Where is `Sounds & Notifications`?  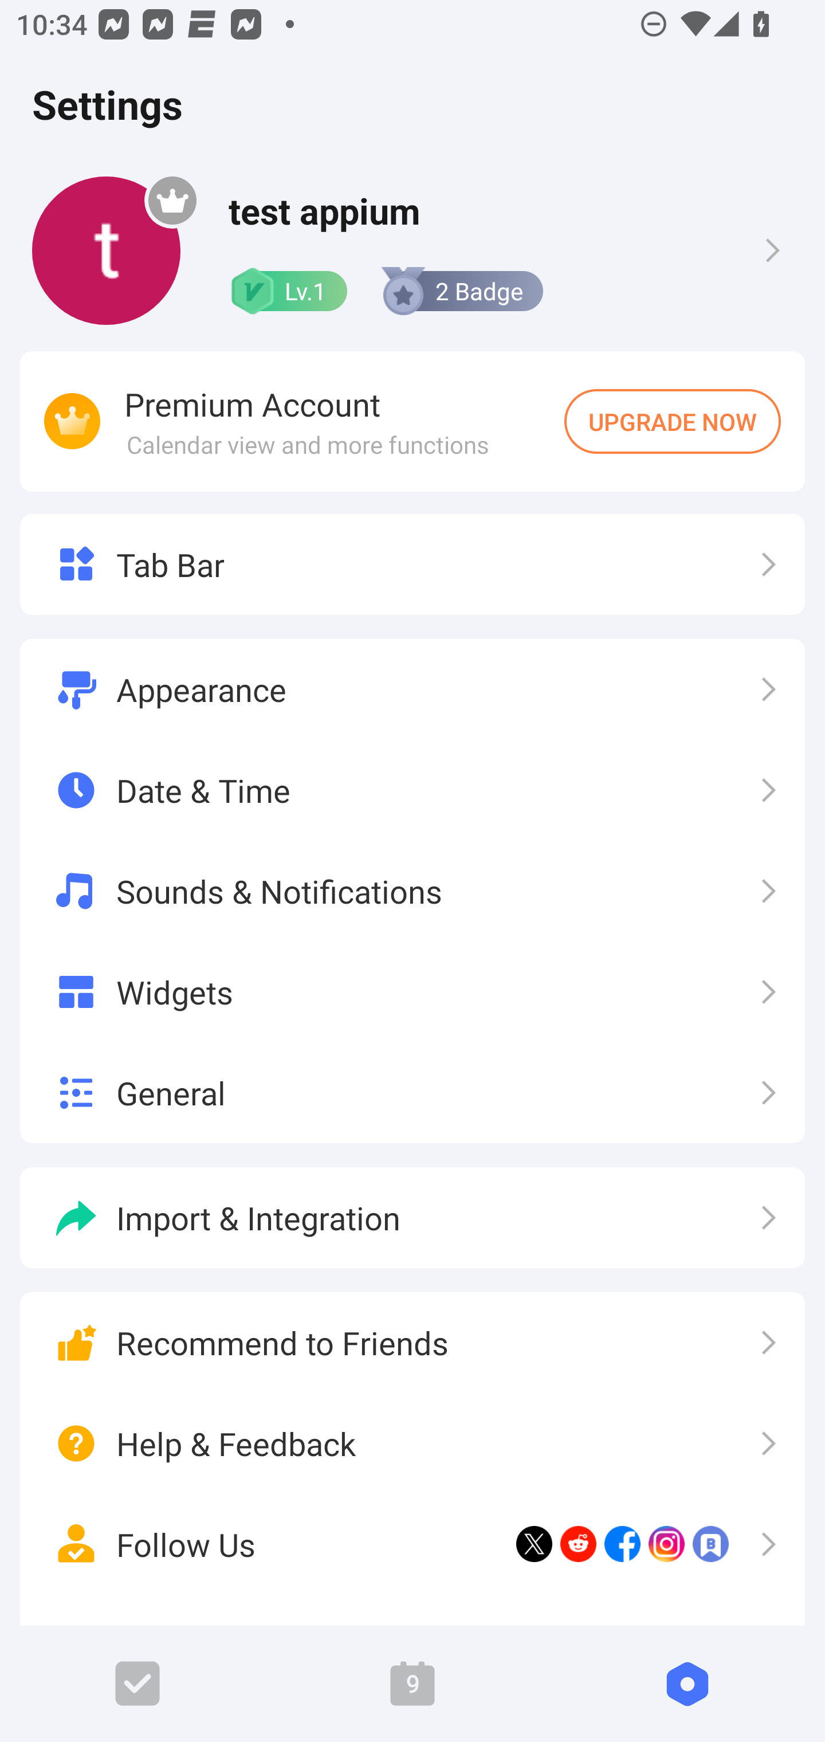 Sounds & Notifications is located at coordinates (412, 890).